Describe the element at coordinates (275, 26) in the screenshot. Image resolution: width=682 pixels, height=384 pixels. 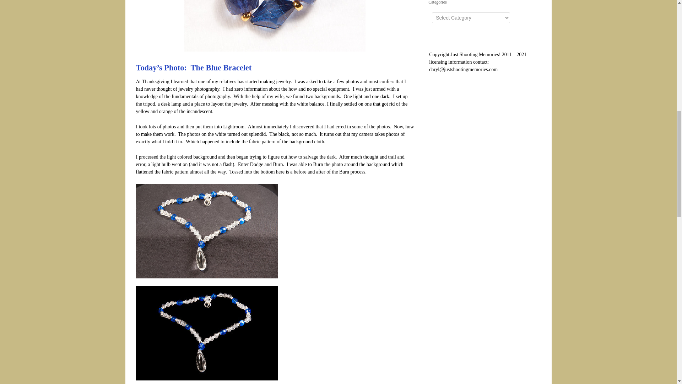
I see `The Blue Bracelet` at that location.